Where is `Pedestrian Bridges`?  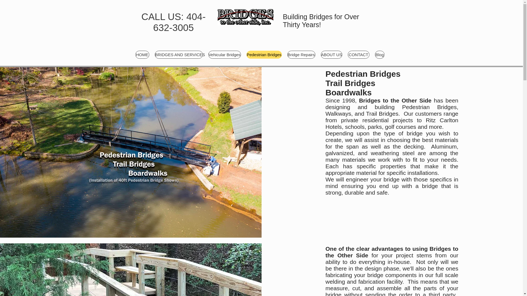 Pedestrian Bridges is located at coordinates (264, 54).